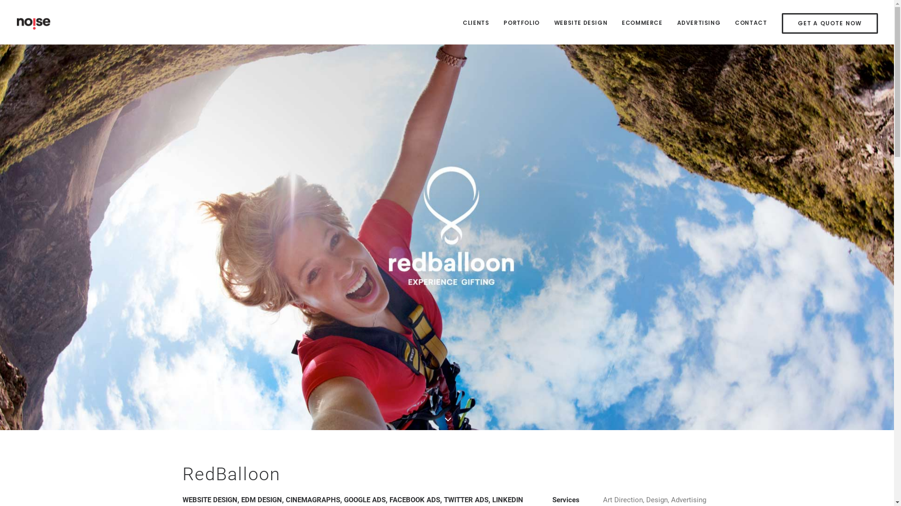  Describe the element at coordinates (827, 23) in the screenshot. I see `GET A QUOTE NOW` at that location.